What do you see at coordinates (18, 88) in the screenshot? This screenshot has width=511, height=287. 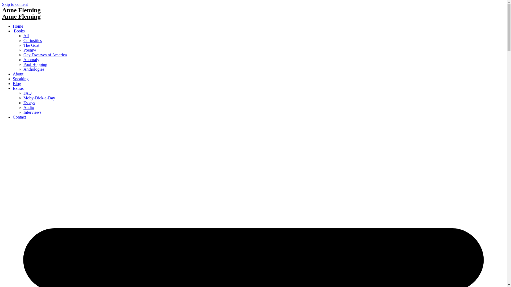 I see `Extras` at bounding box center [18, 88].